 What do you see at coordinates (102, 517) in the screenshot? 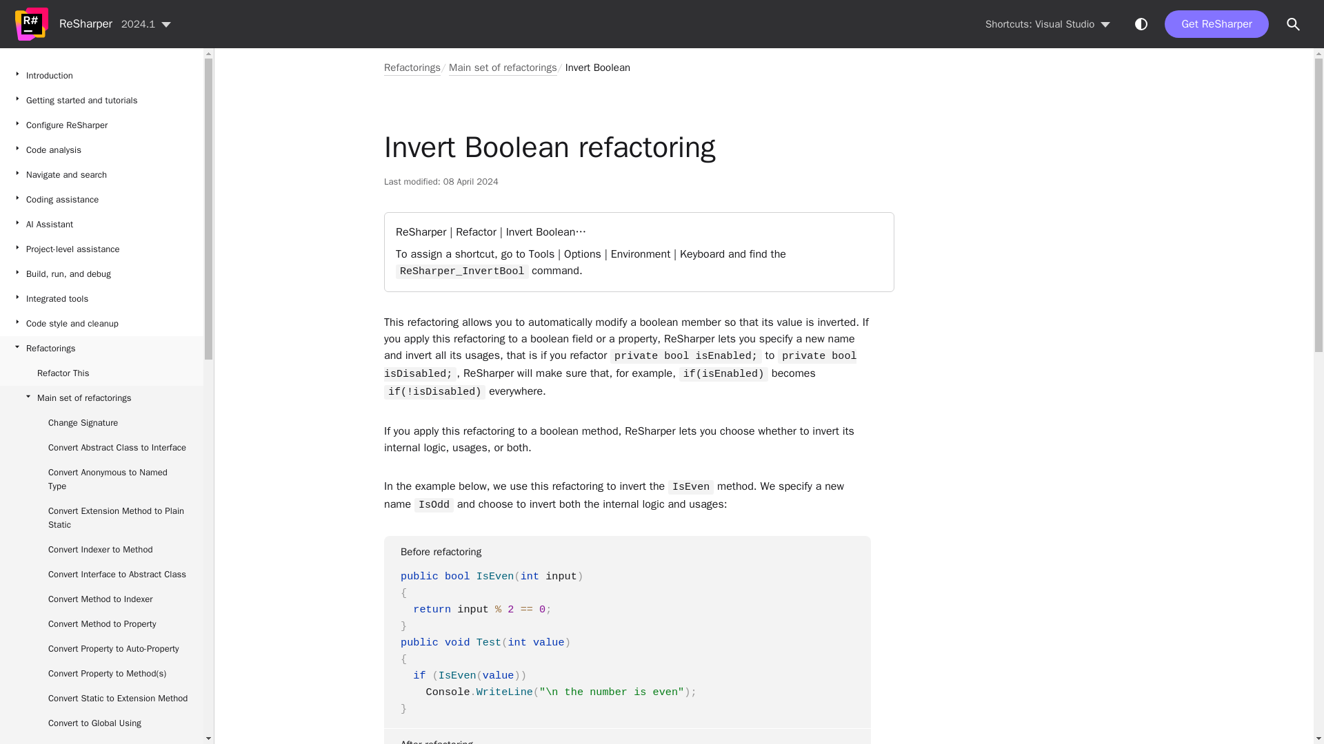
I see `Convert Extension Method to Plain Static` at bounding box center [102, 517].